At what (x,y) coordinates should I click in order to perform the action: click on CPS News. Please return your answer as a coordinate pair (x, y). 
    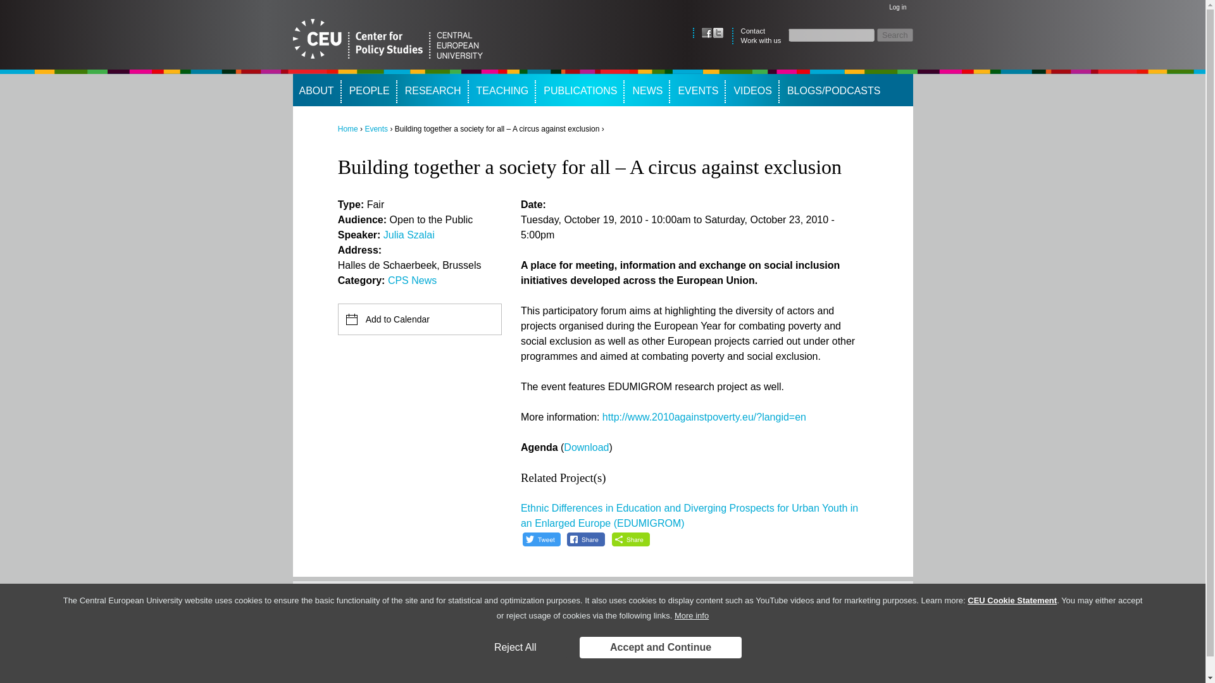
    Looking at the image, I should click on (411, 281).